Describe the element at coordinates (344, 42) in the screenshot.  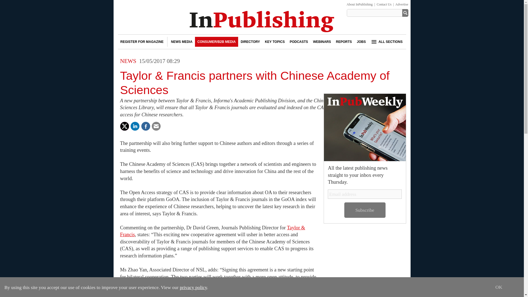
I see `REPORTS` at that location.